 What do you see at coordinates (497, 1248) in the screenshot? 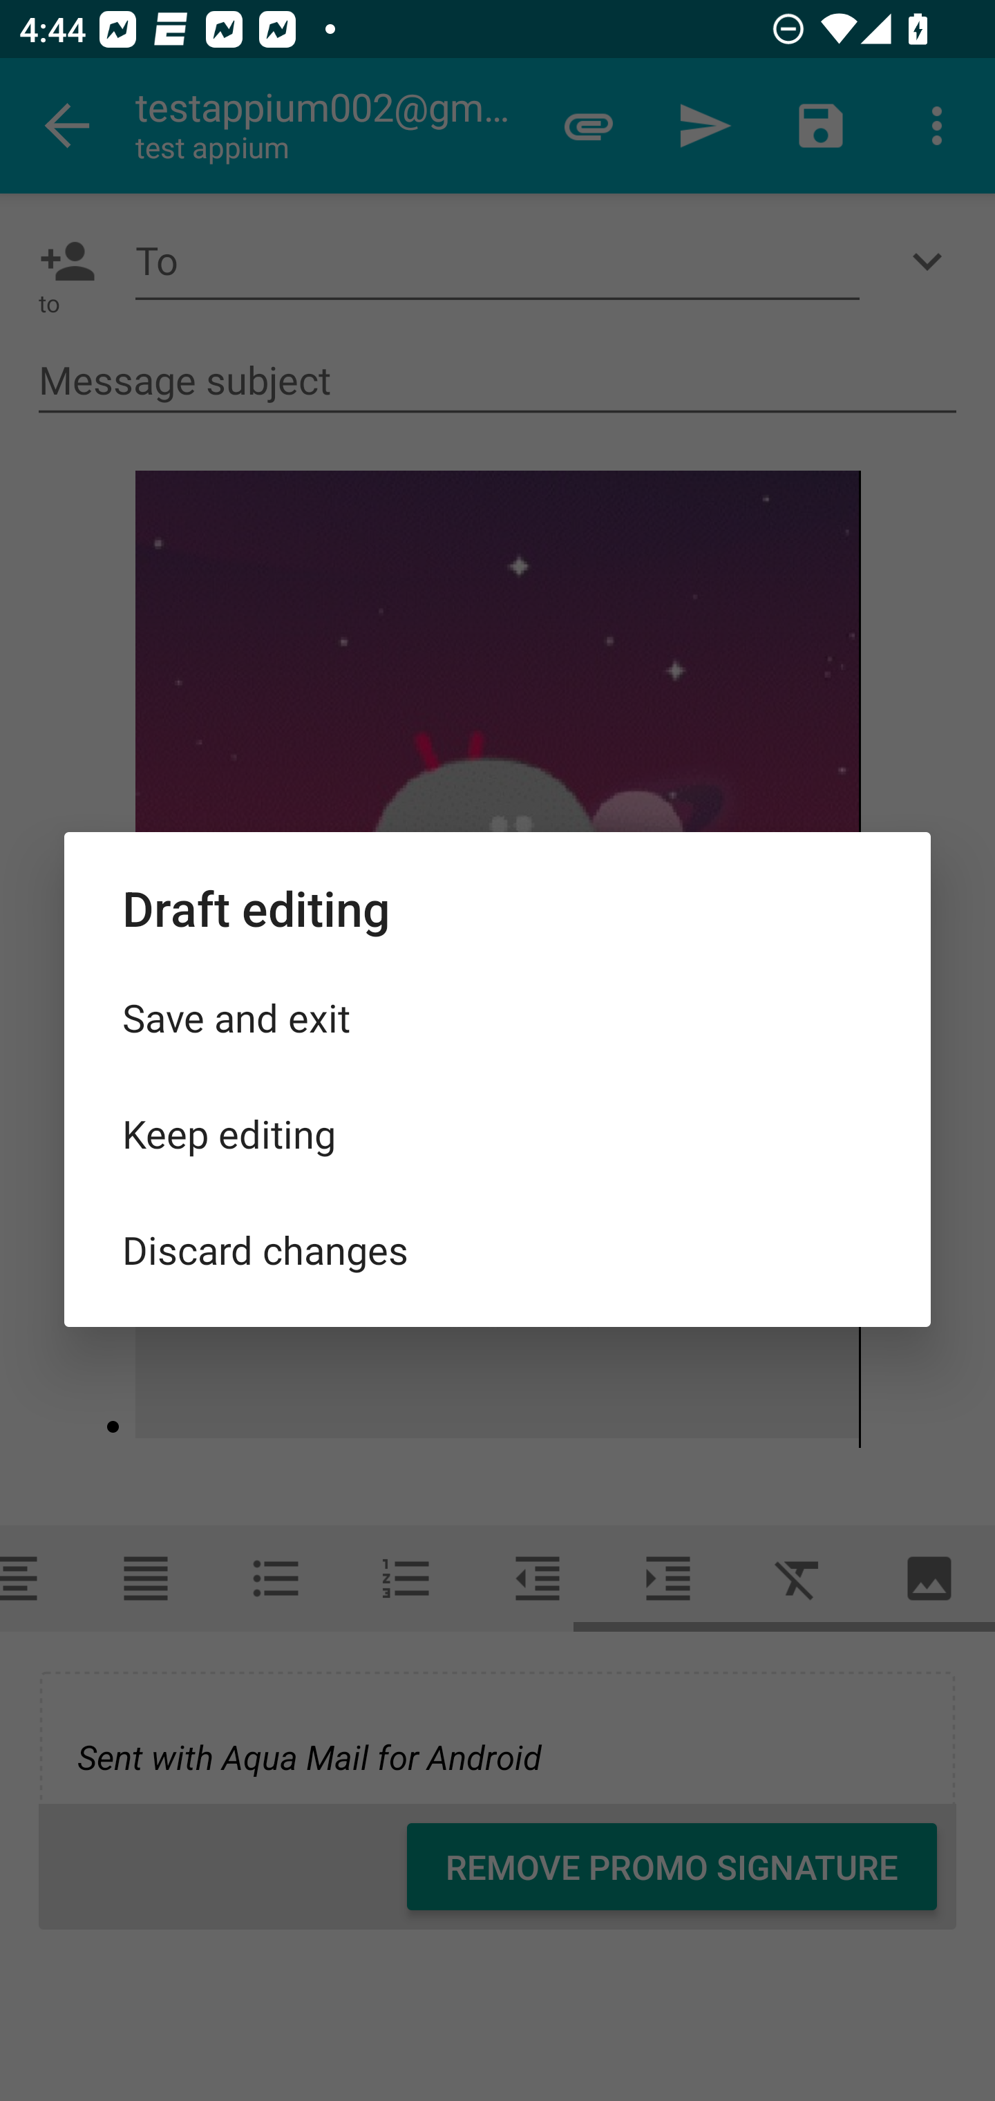
I see `Discard changes` at bounding box center [497, 1248].